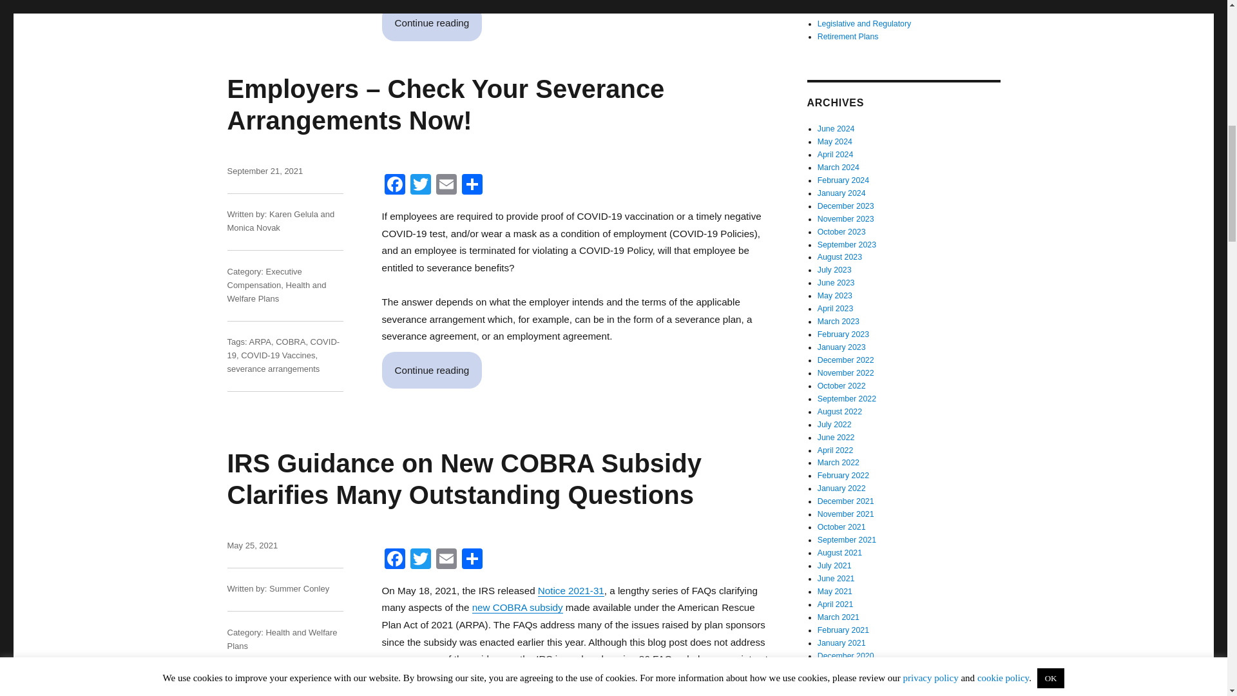  What do you see at coordinates (253, 227) in the screenshot?
I see `Posts by Monica Novak` at bounding box center [253, 227].